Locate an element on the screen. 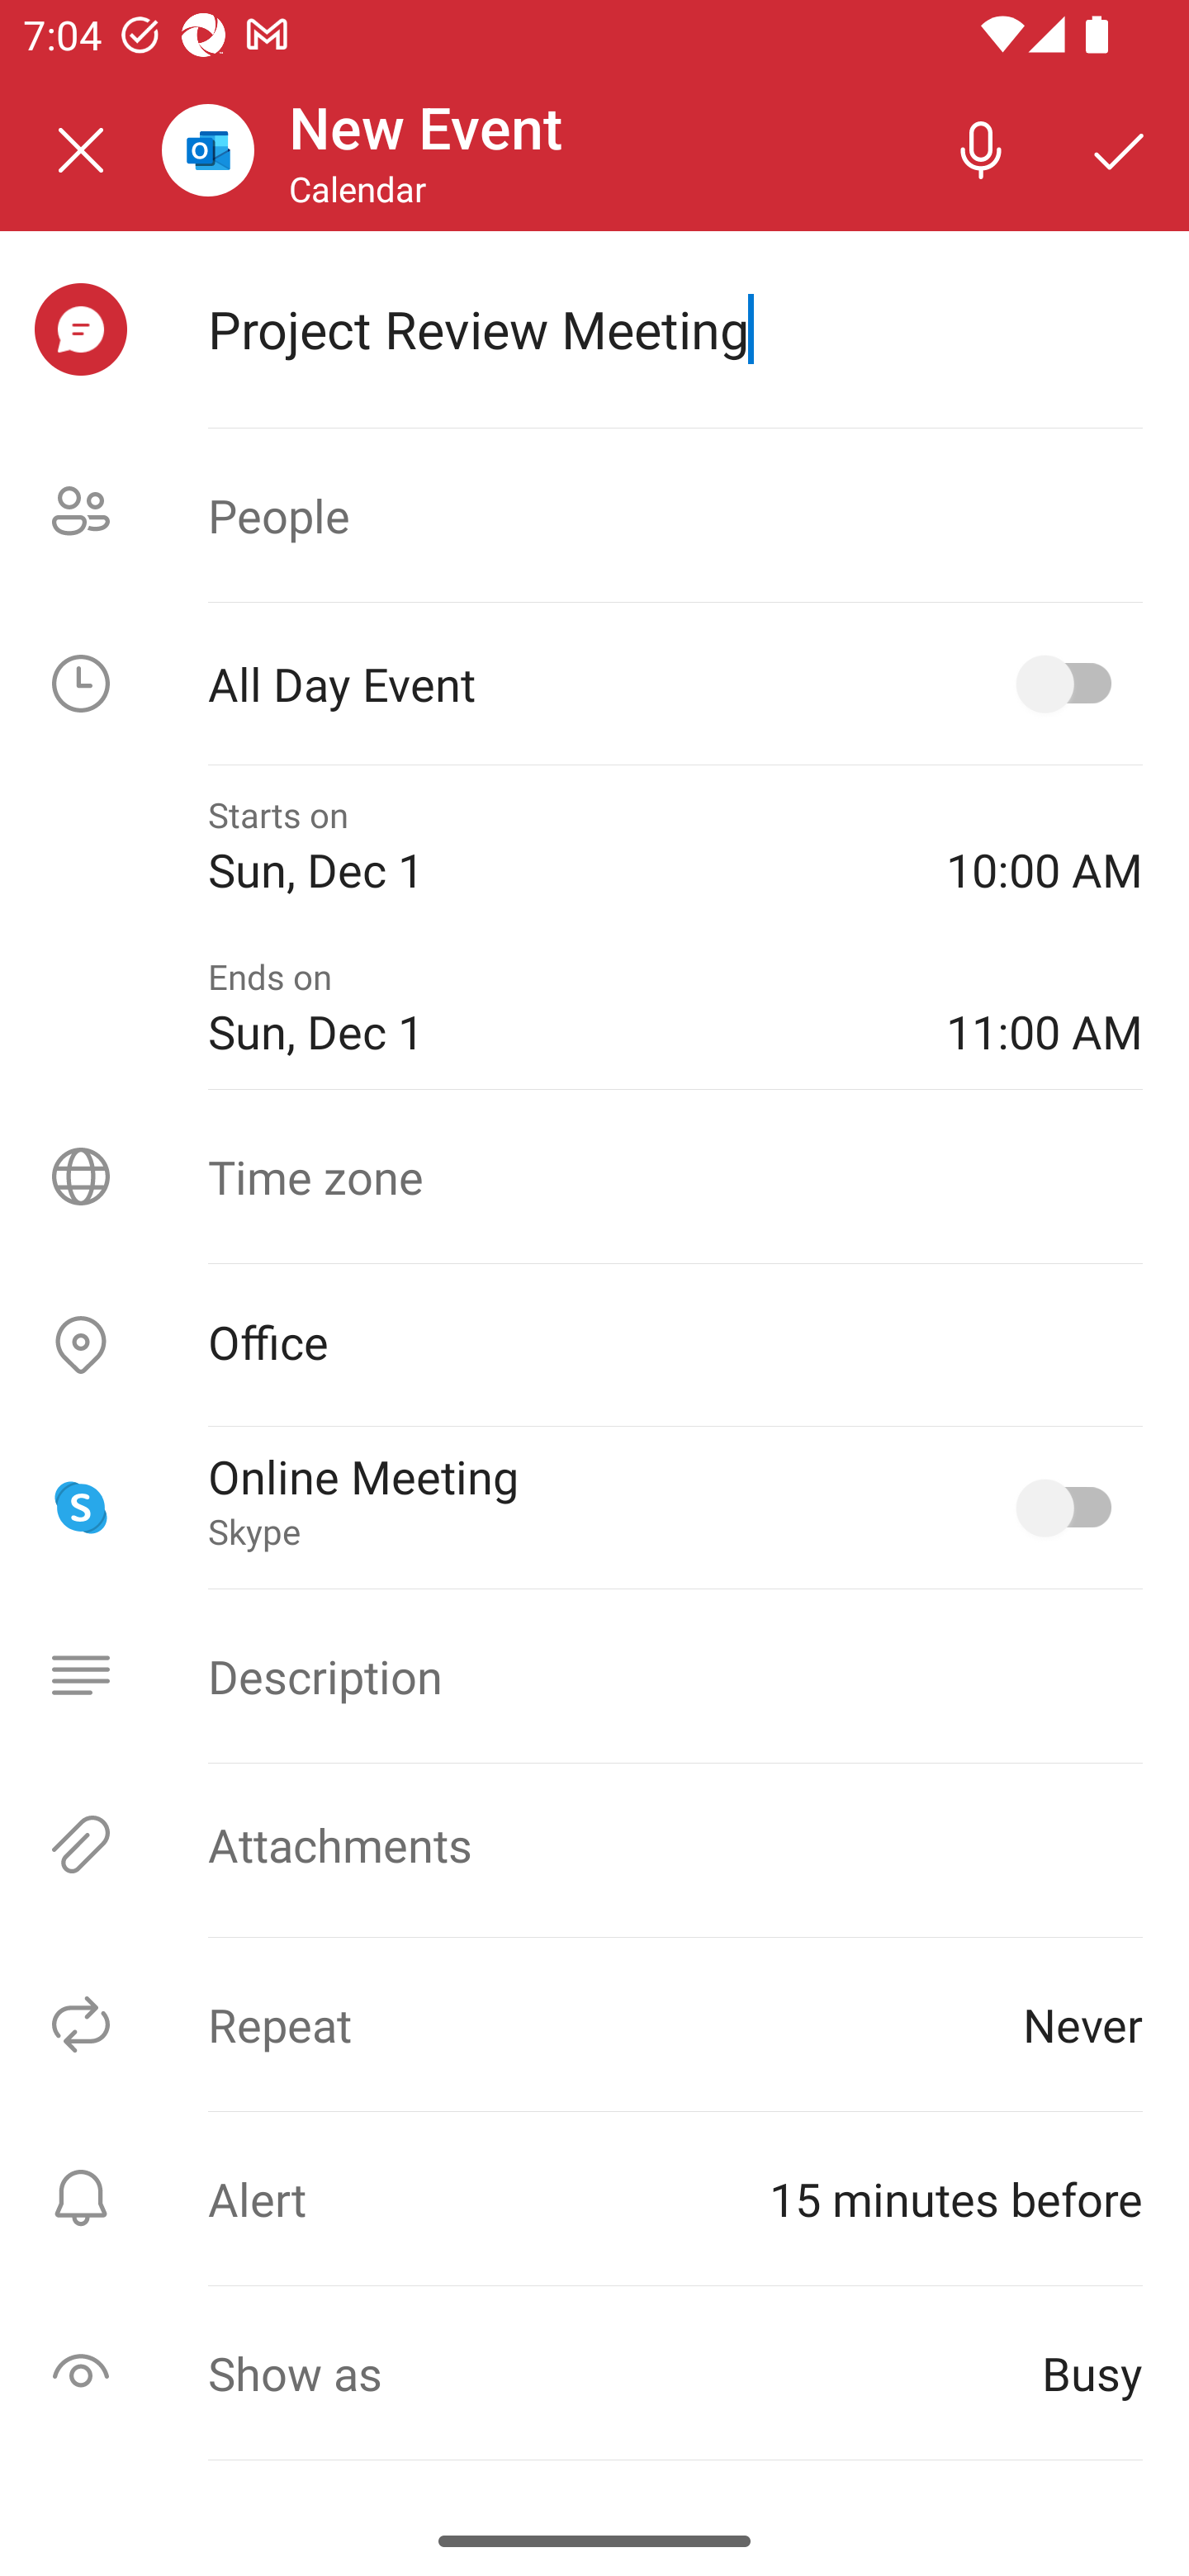  Repeat Never is located at coordinates (594, 2024).